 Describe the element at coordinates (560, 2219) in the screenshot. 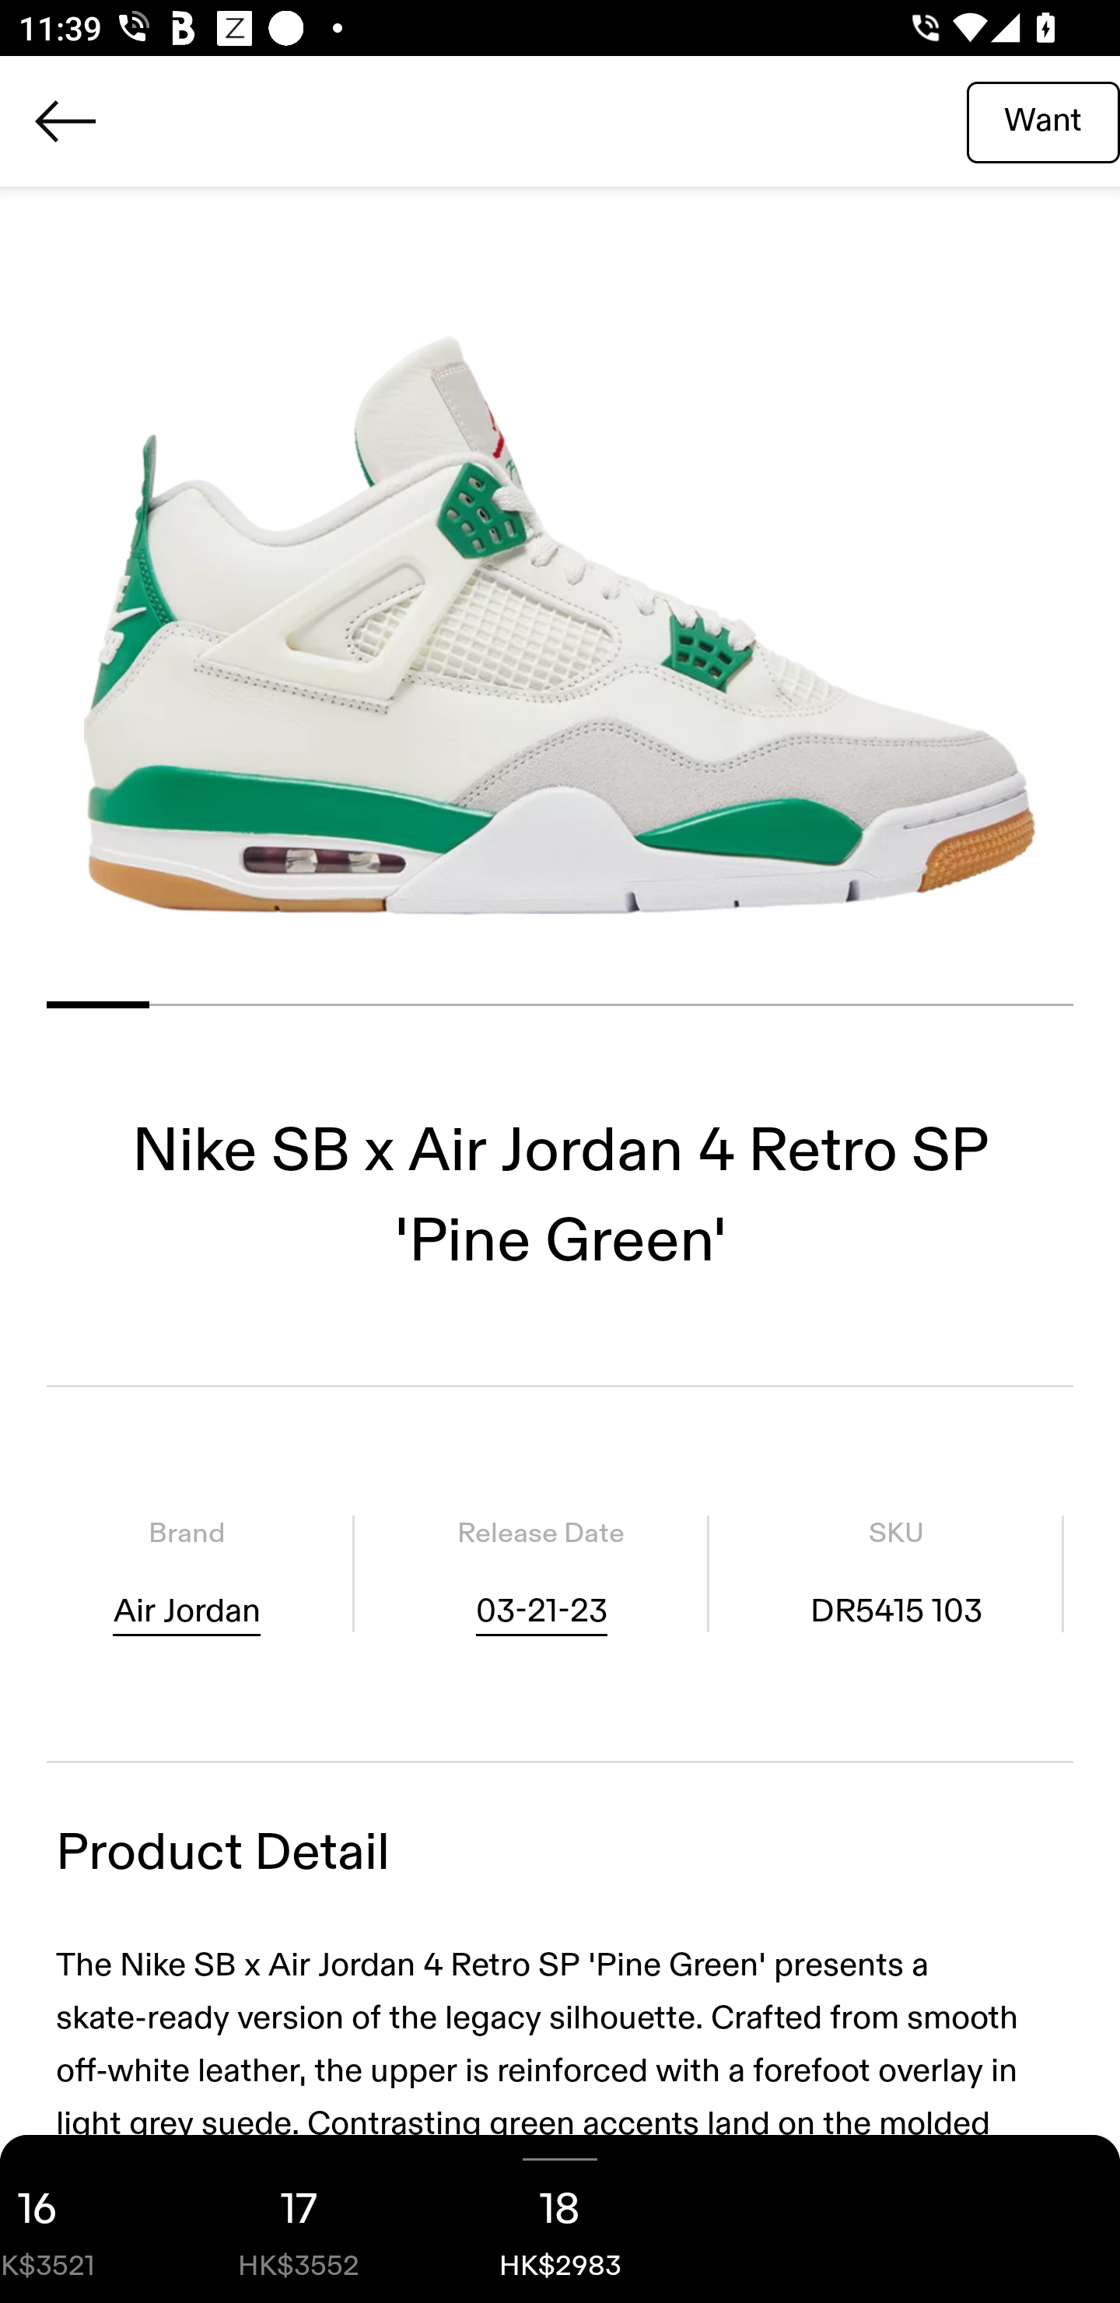

I see `18 HK$2983` at that location.